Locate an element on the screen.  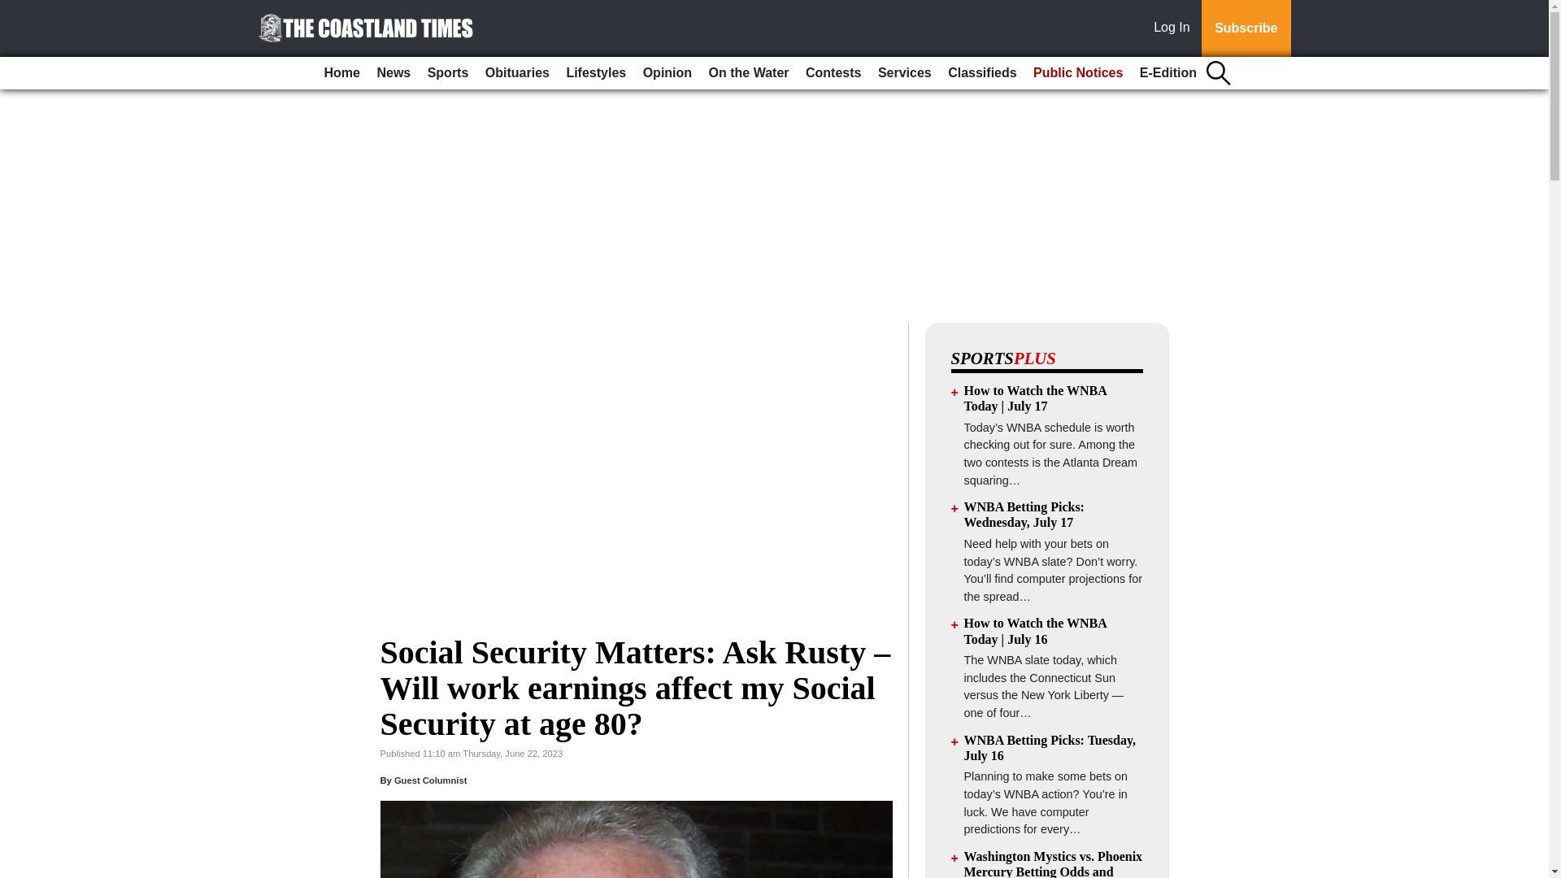
On the Water is located at coordinates (750, 73).